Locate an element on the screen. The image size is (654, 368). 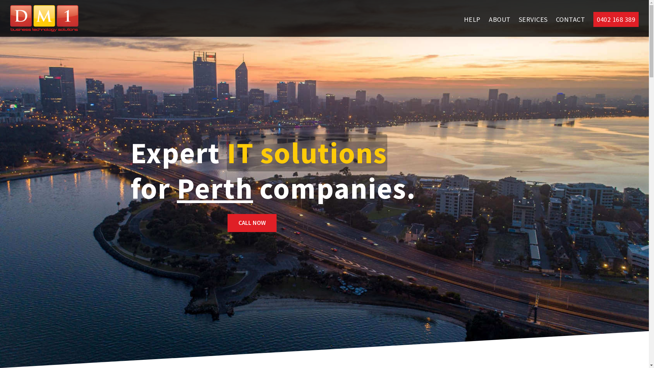
ABOUT is located at coordinates (499, 19).